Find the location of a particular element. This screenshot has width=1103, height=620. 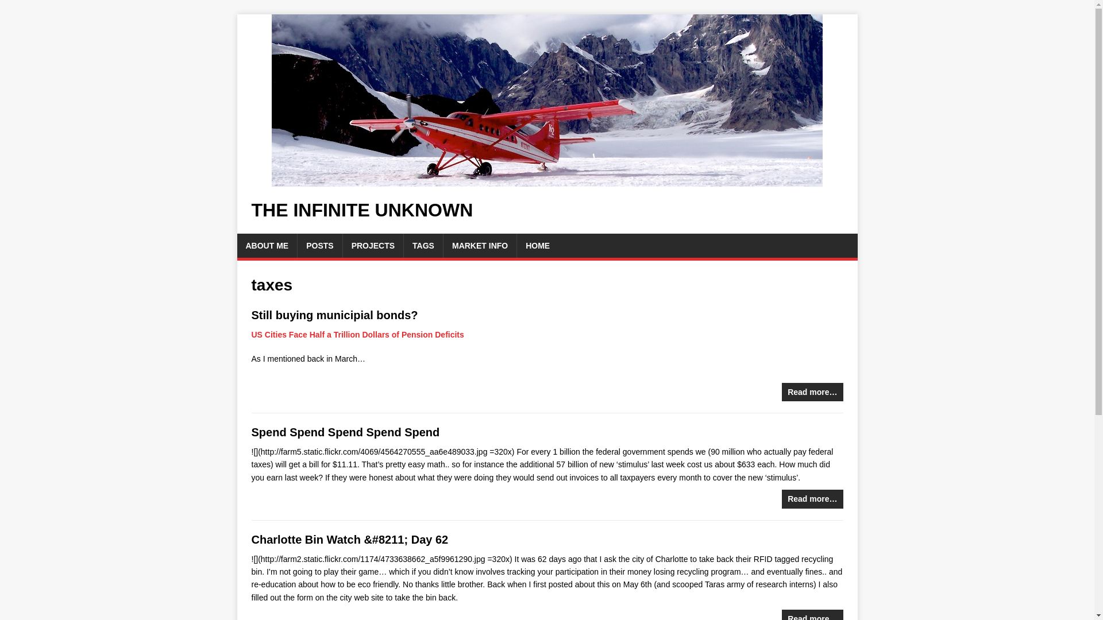

The Infinite Unknown is located at coordinates (362, 210).